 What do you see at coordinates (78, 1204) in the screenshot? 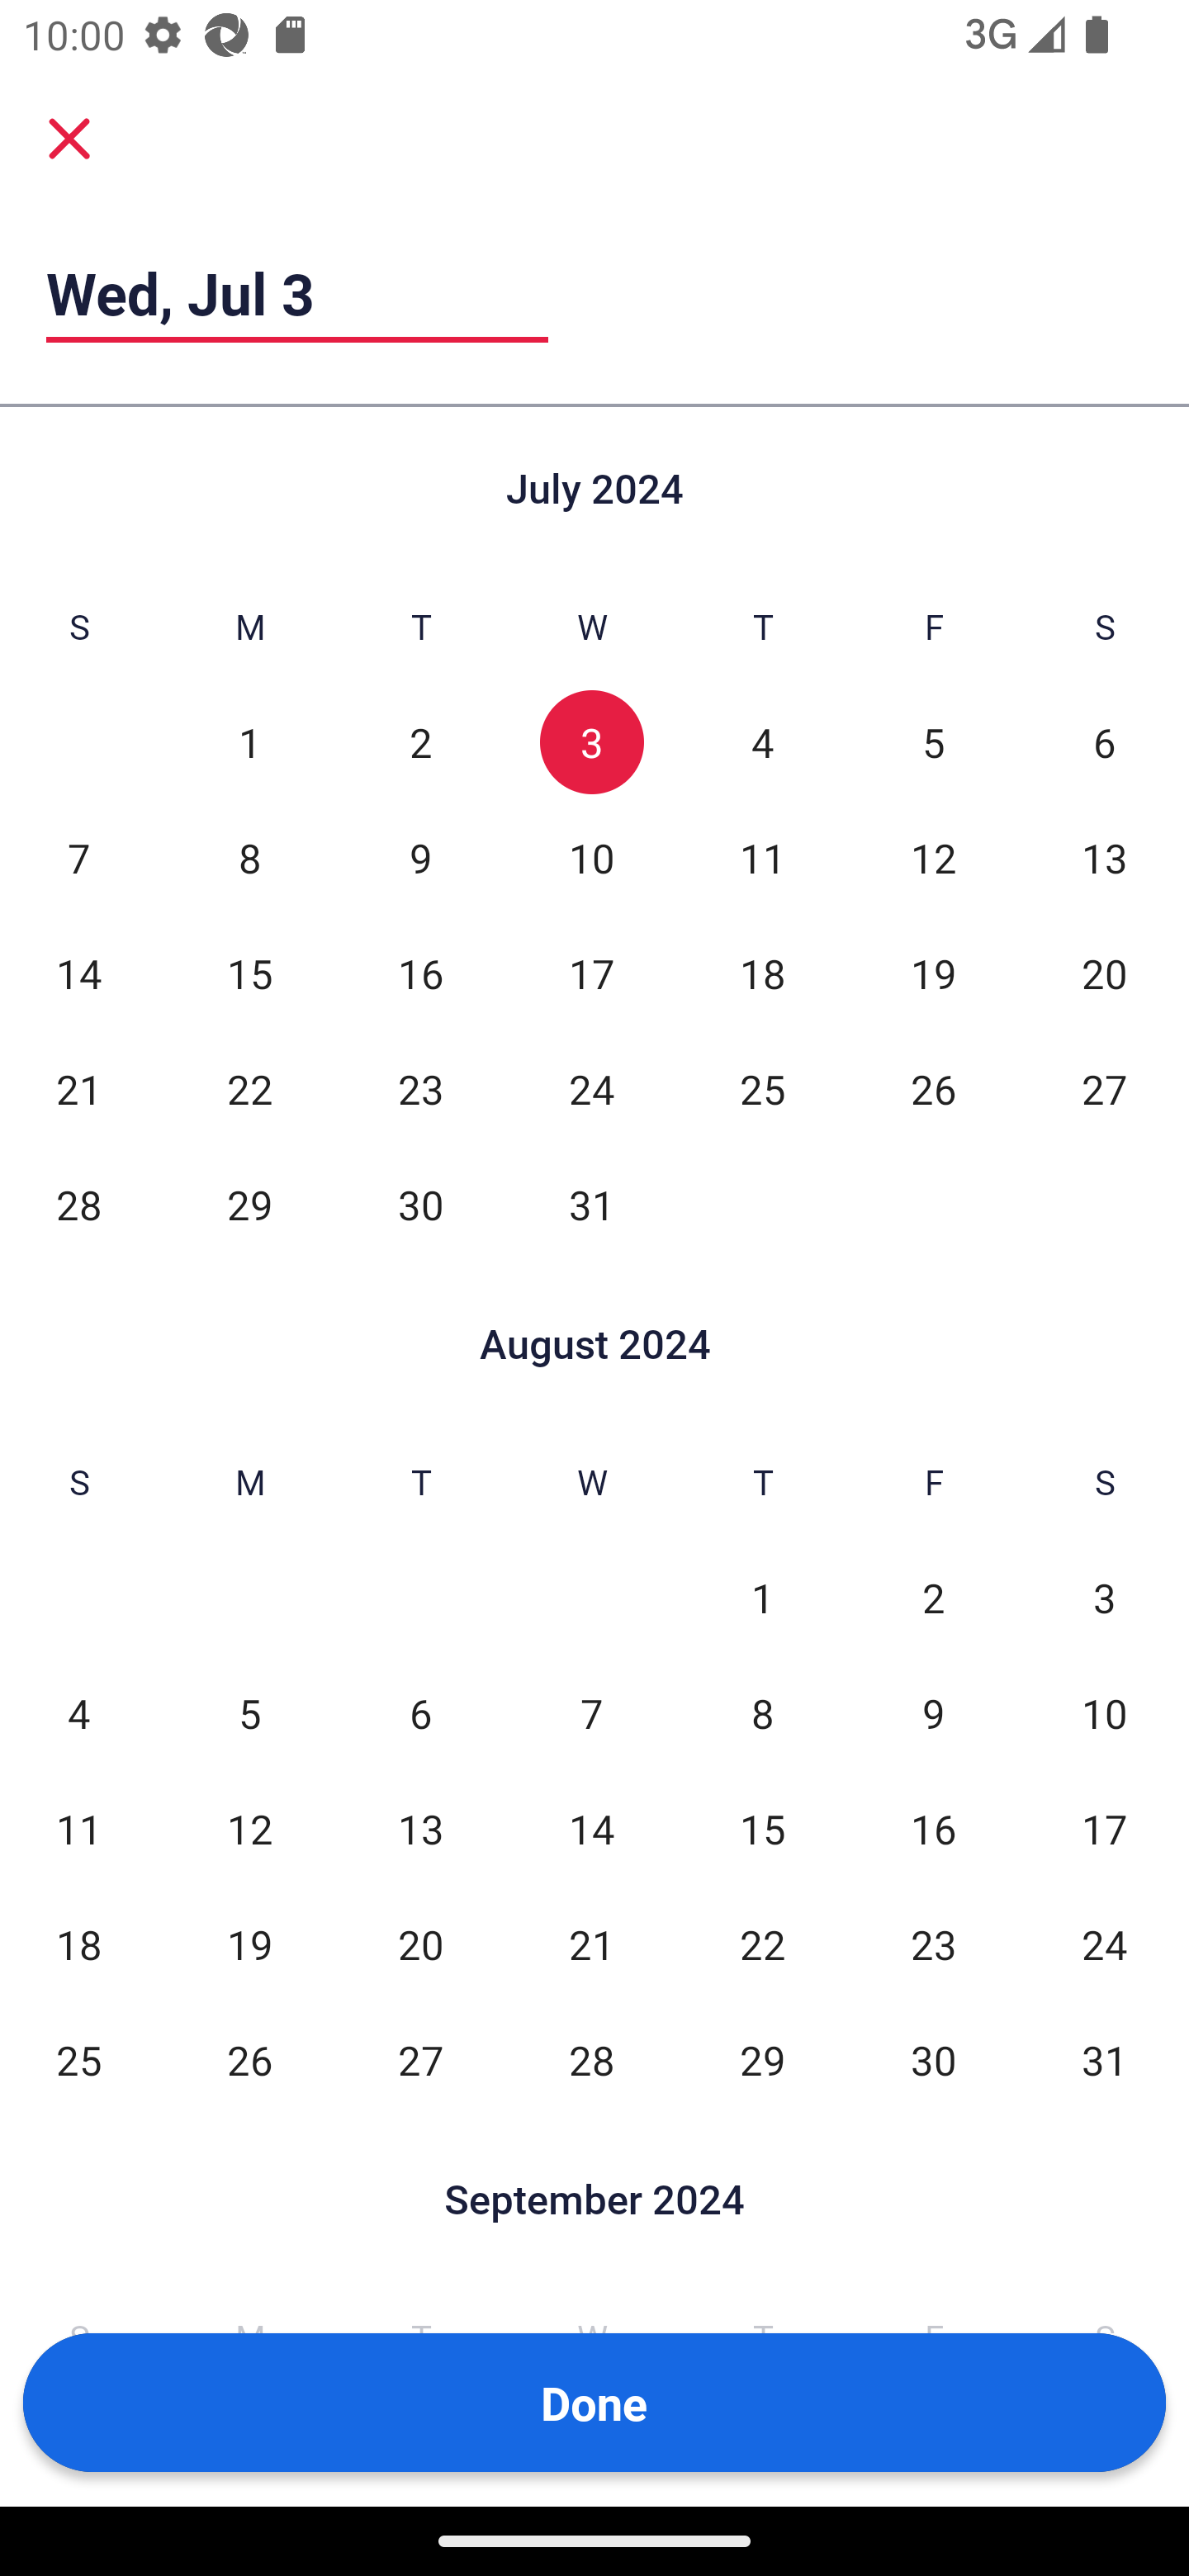
I see `28 Sun, Jul 28, Not Selected` at bounding box center [78, 1204].